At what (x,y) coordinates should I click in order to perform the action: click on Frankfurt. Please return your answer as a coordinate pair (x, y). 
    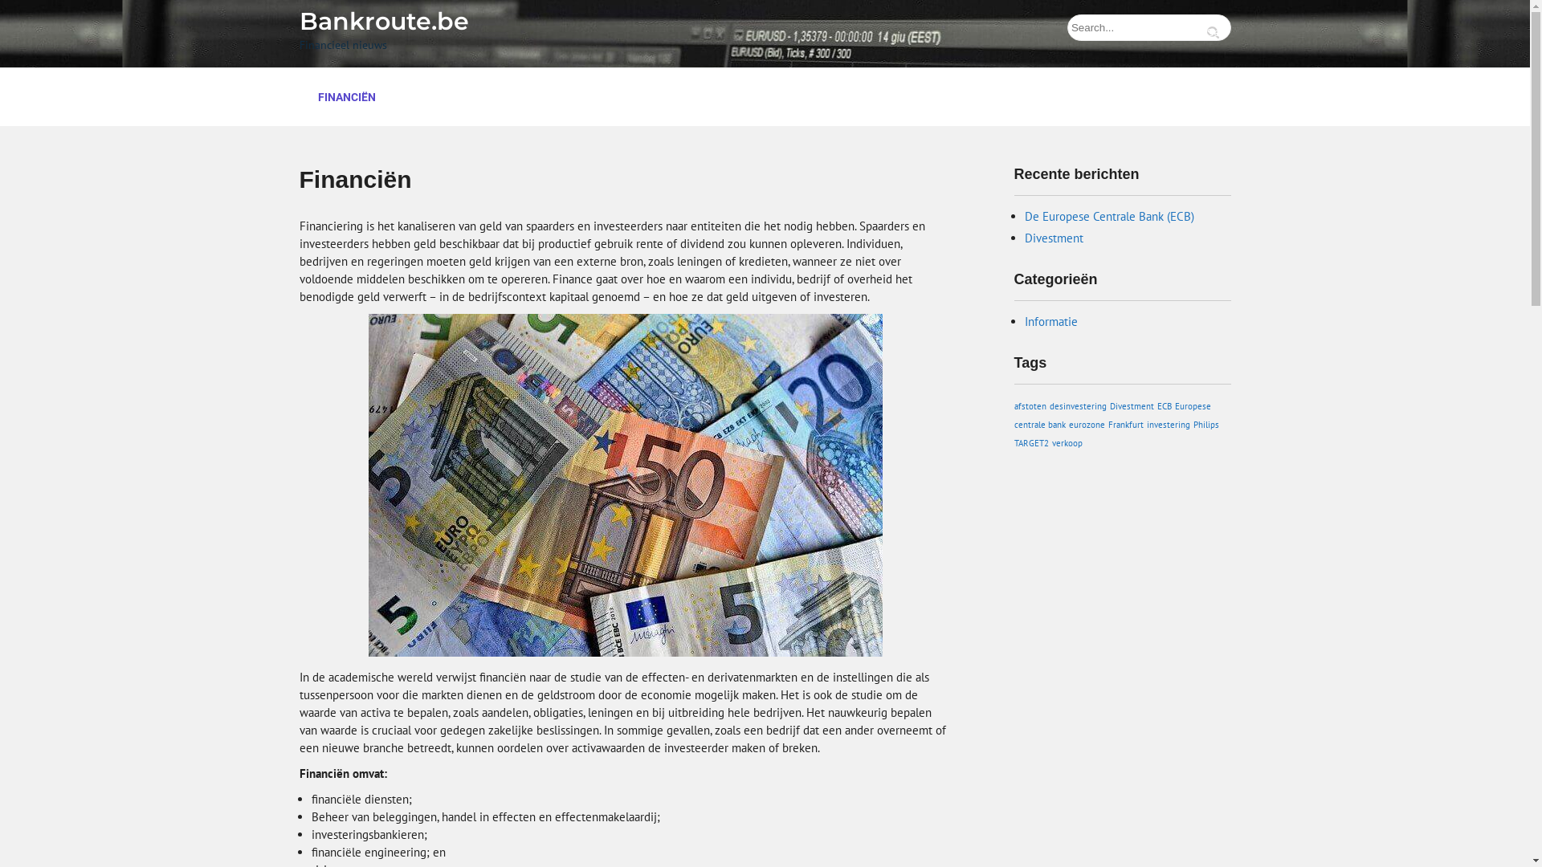
    Looking at the image, I should click on (1126, 425).